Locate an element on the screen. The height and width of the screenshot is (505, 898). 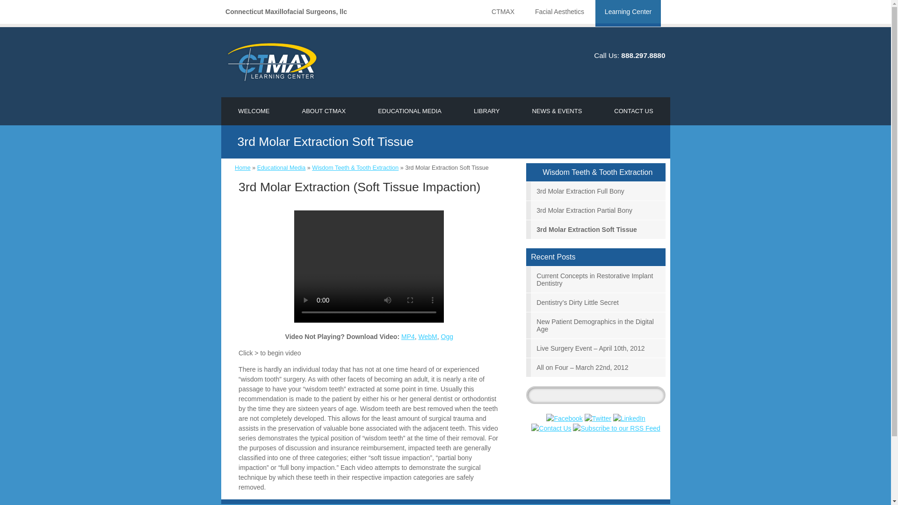
Facebook is located at coordinates (564, 418).